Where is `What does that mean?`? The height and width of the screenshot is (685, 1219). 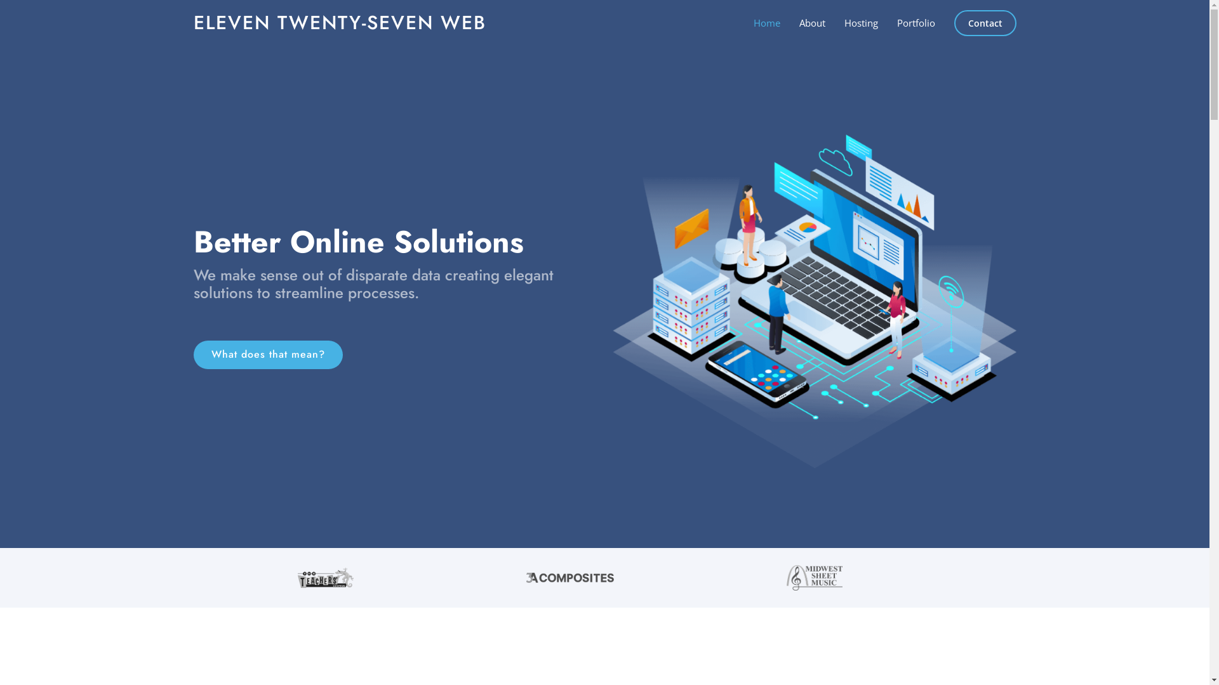
What does that mean? is located at coordinates (268, 355).